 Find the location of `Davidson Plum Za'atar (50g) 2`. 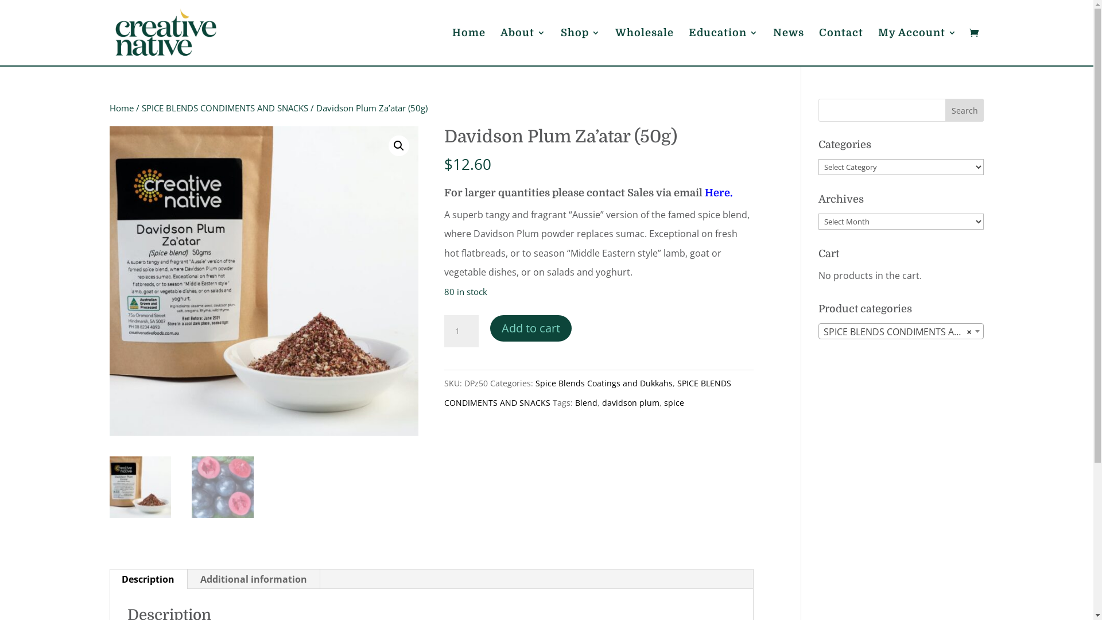

Davidson Plum Za'atar (50g) 2 is located at coordinates (264, 281).